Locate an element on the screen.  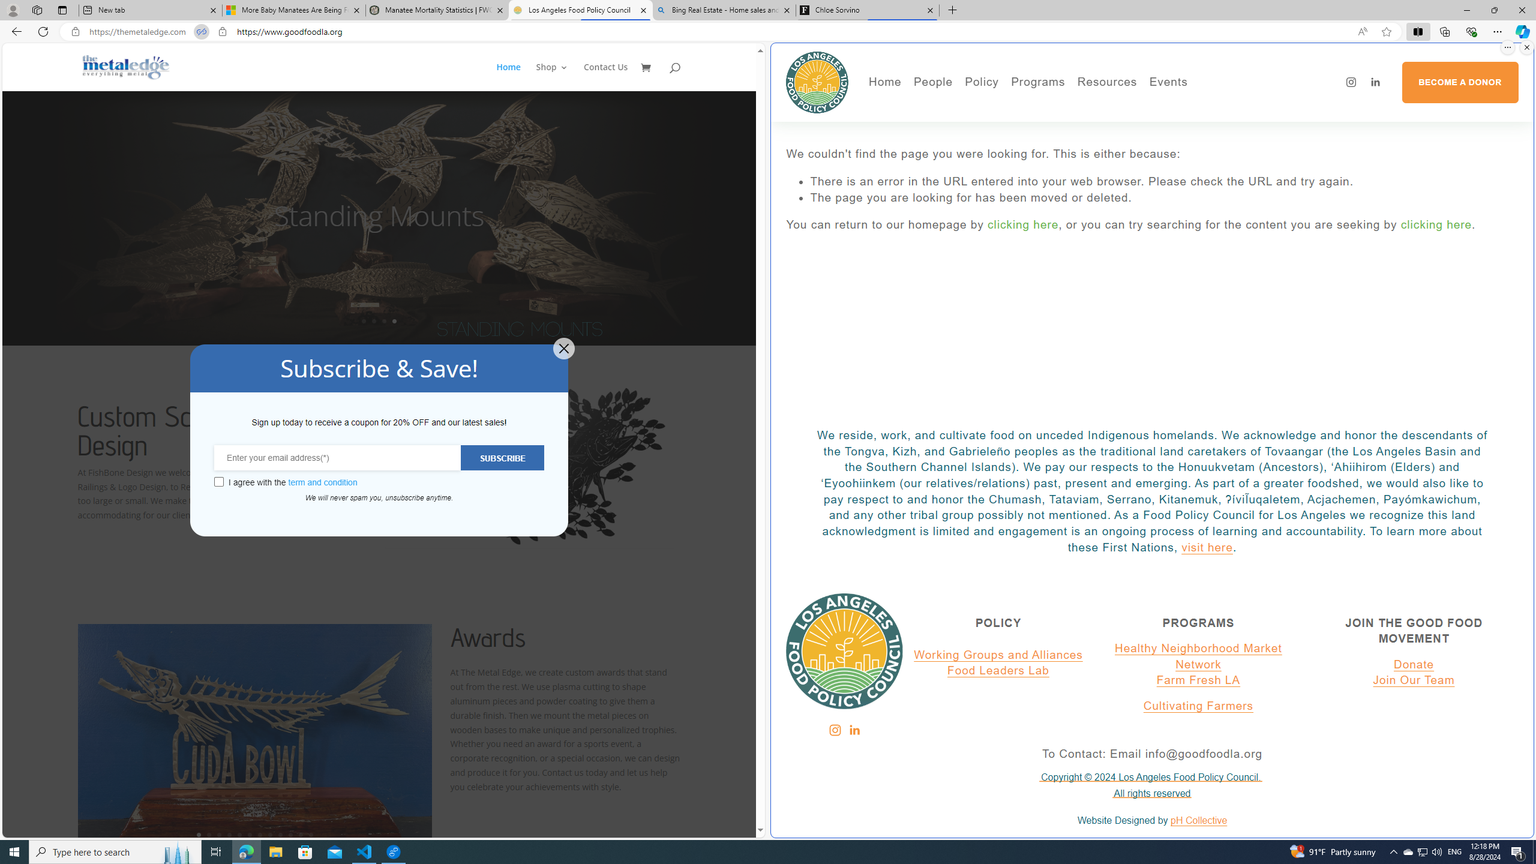
term and condition is located at coordinates (323, 482).